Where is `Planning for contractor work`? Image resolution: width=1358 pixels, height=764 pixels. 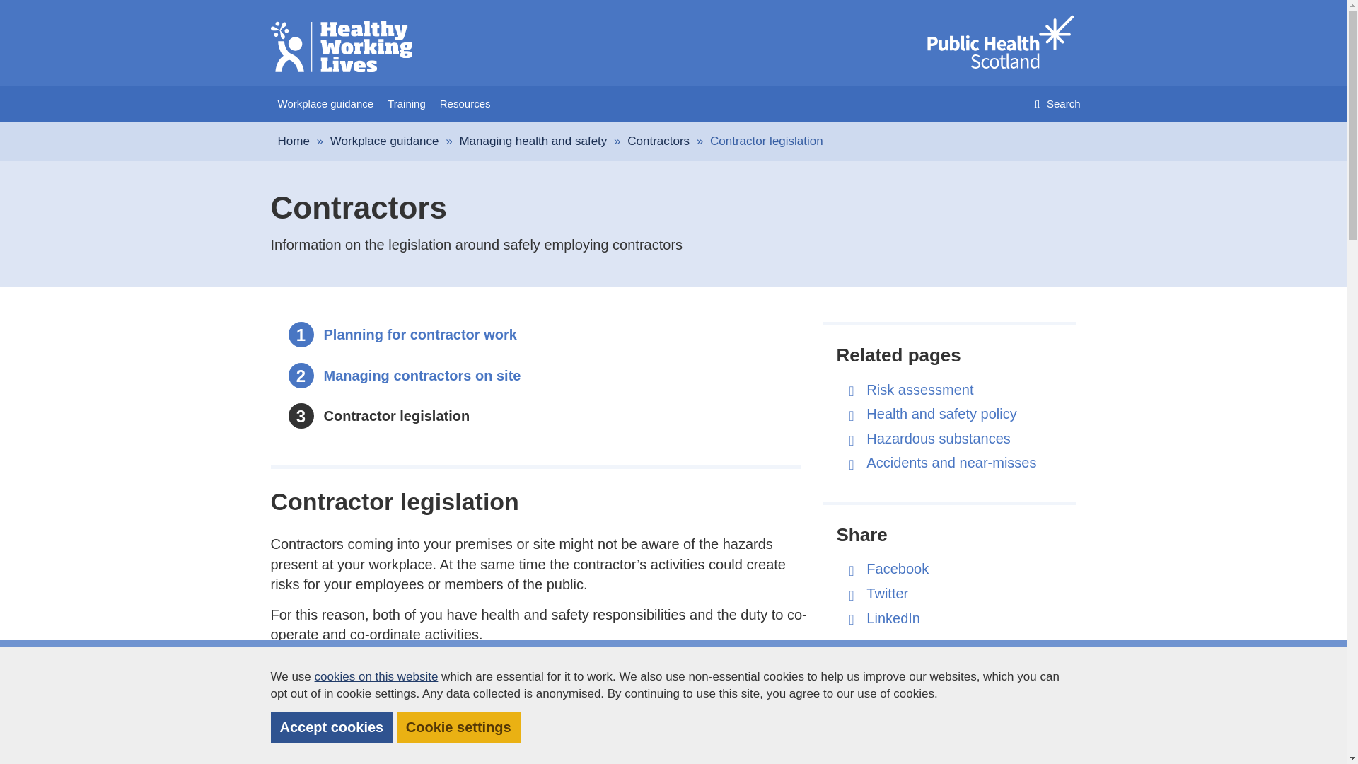 Planning for contractor work is located at coordinates (1055, 104).